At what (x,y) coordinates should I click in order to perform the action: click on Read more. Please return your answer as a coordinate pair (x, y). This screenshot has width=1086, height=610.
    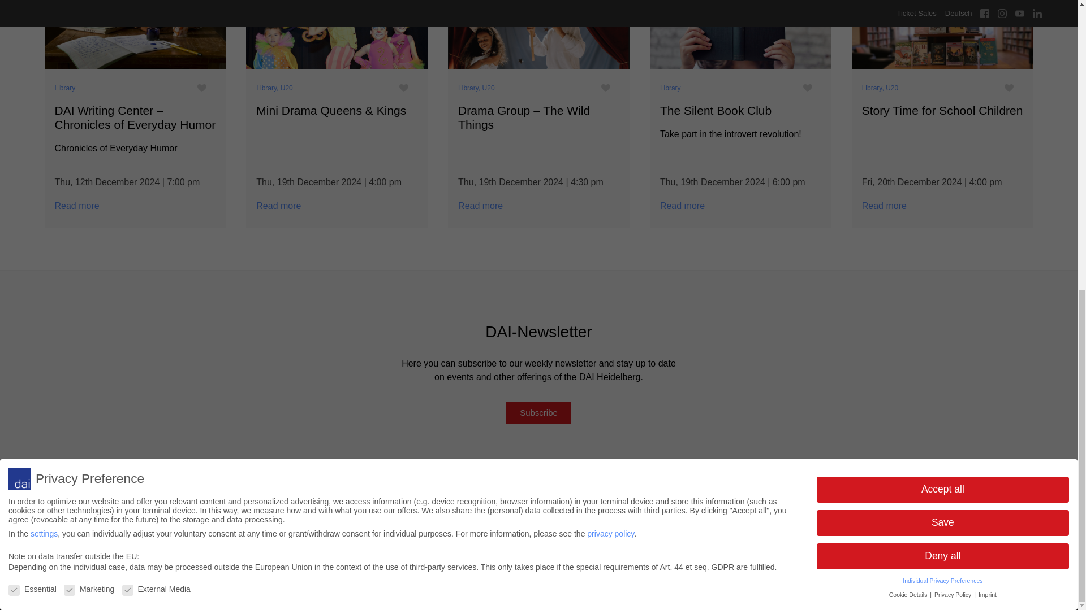
    Looking at the image, I should click on (740, 36).